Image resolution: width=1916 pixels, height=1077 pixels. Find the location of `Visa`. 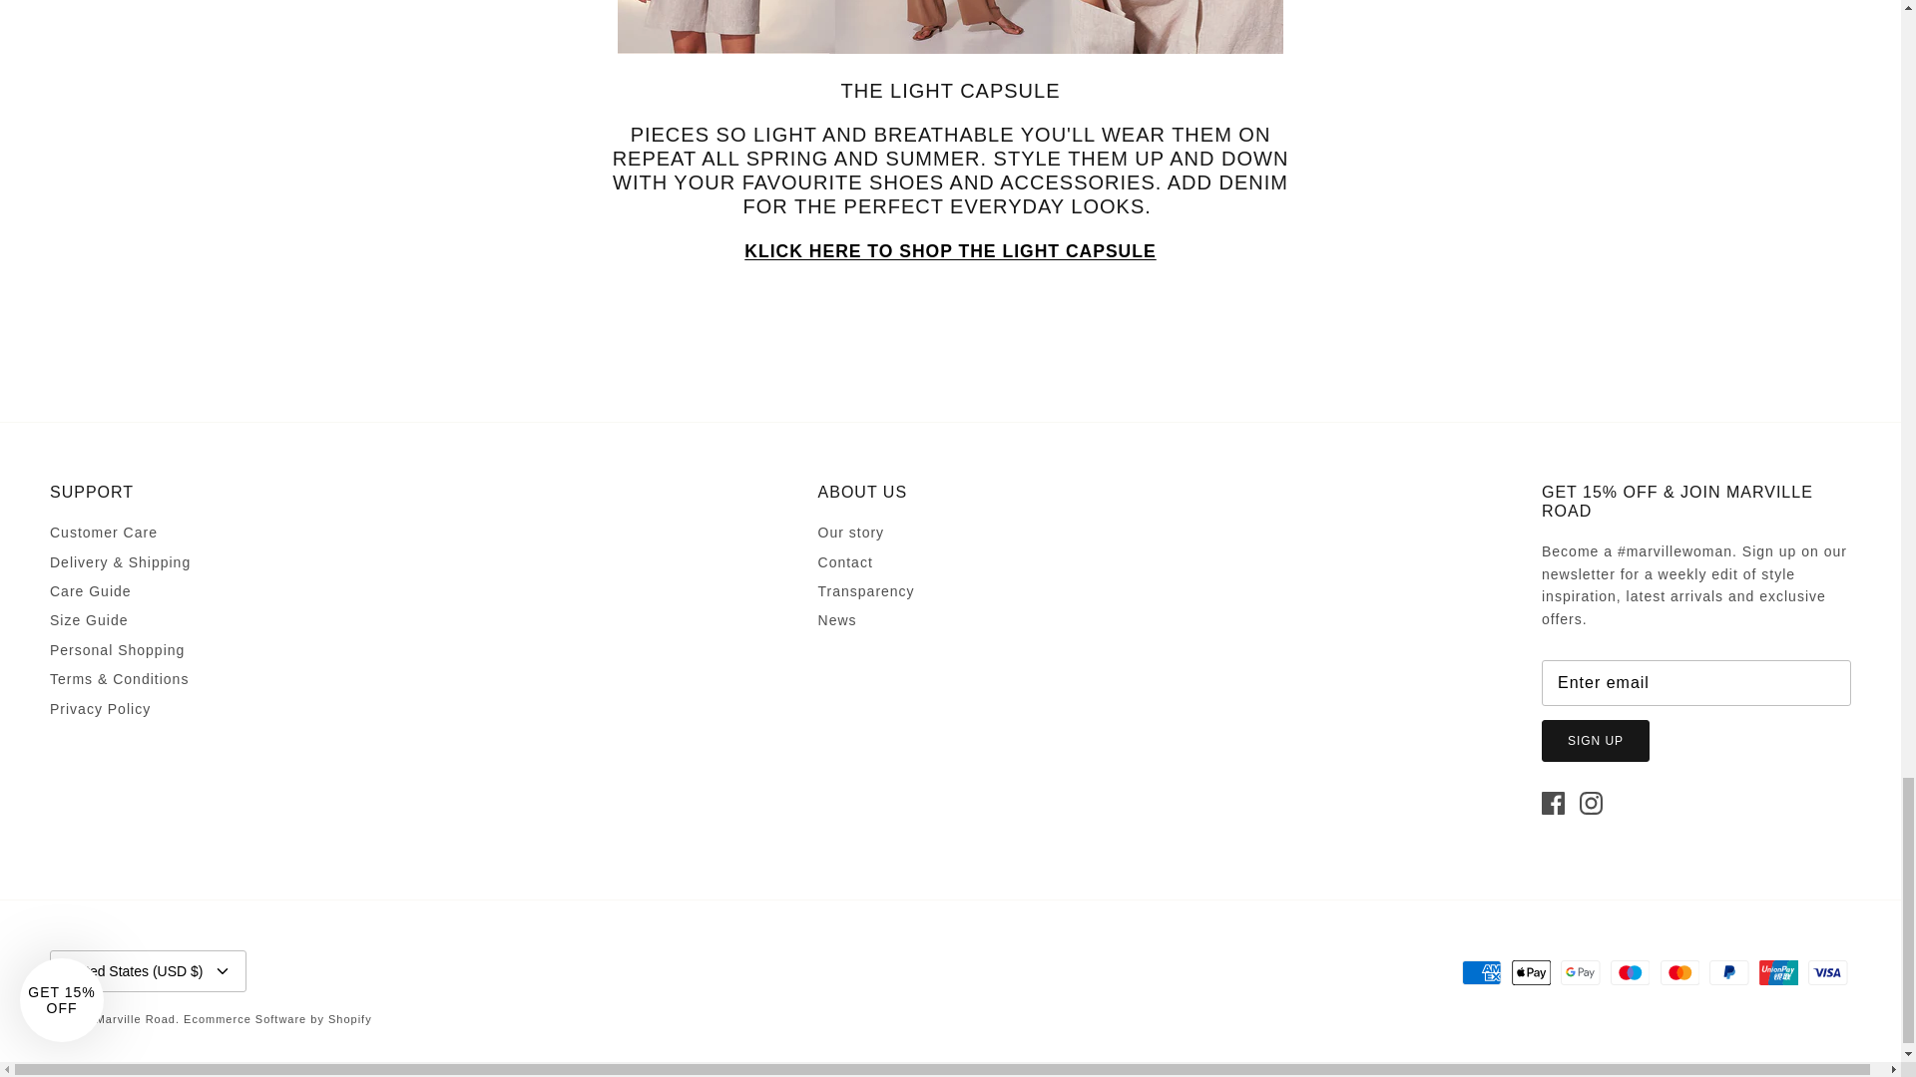

Visa is located at coordinates (1827, 973).